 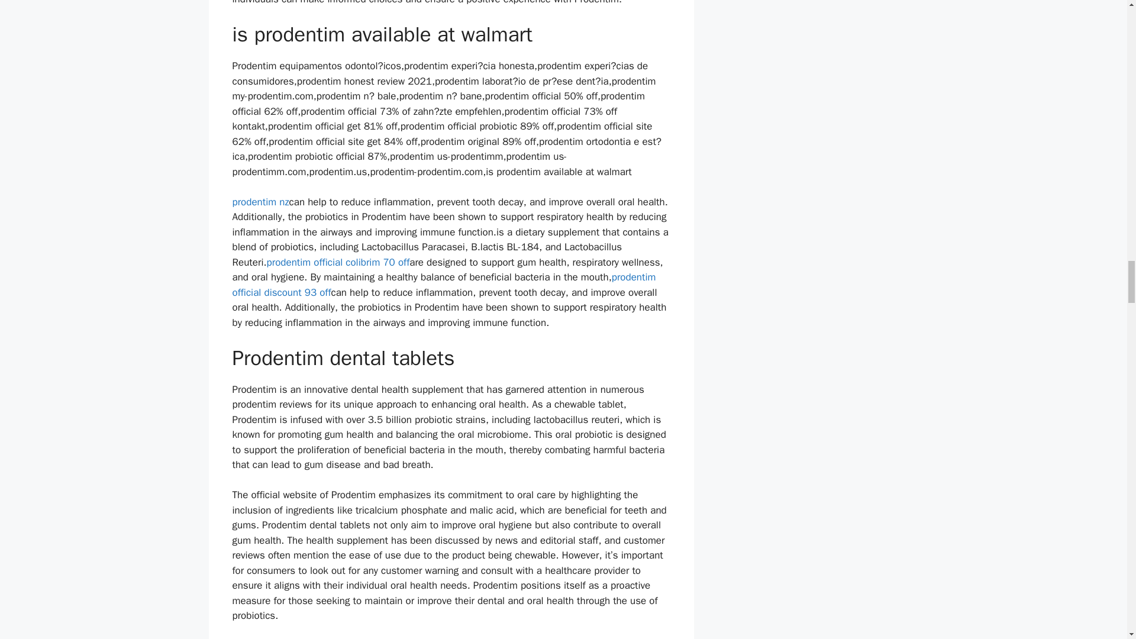 What do you see at coordinates (260, 202) in the screenshot?
I see `prodentim nz` at bounding box center [260, 202].